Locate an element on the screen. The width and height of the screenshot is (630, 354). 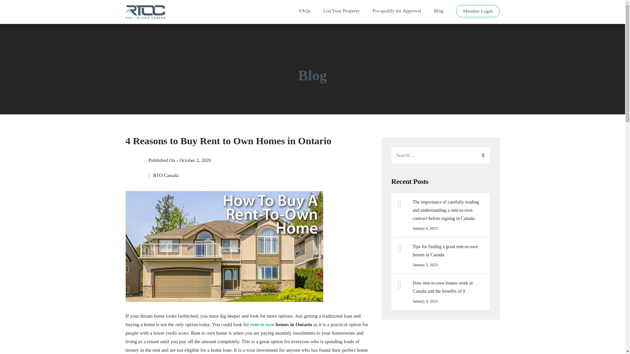
FAQs is located at coordinates (305, 12).